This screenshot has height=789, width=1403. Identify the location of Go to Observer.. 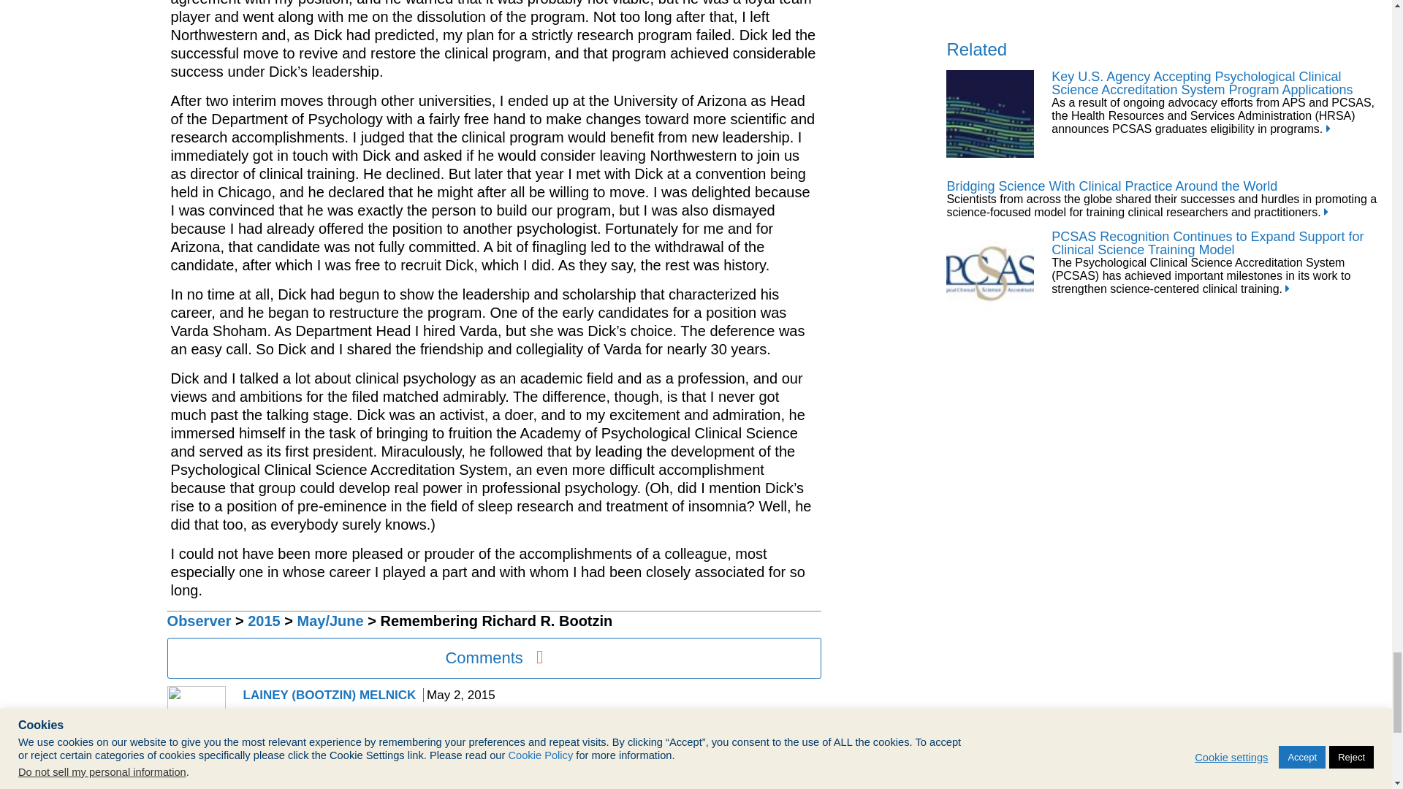
(199, 621).